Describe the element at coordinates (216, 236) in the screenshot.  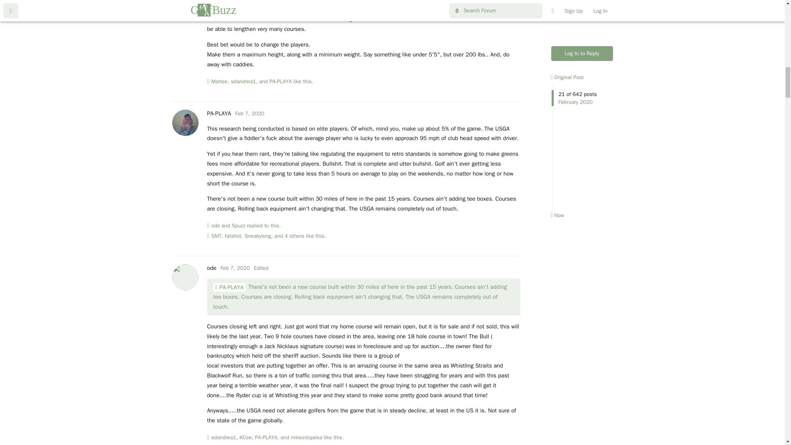
I see `SMT` at that location.